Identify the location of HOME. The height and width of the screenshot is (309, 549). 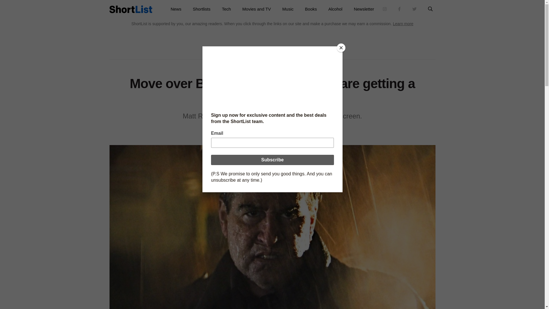
(261, 66).